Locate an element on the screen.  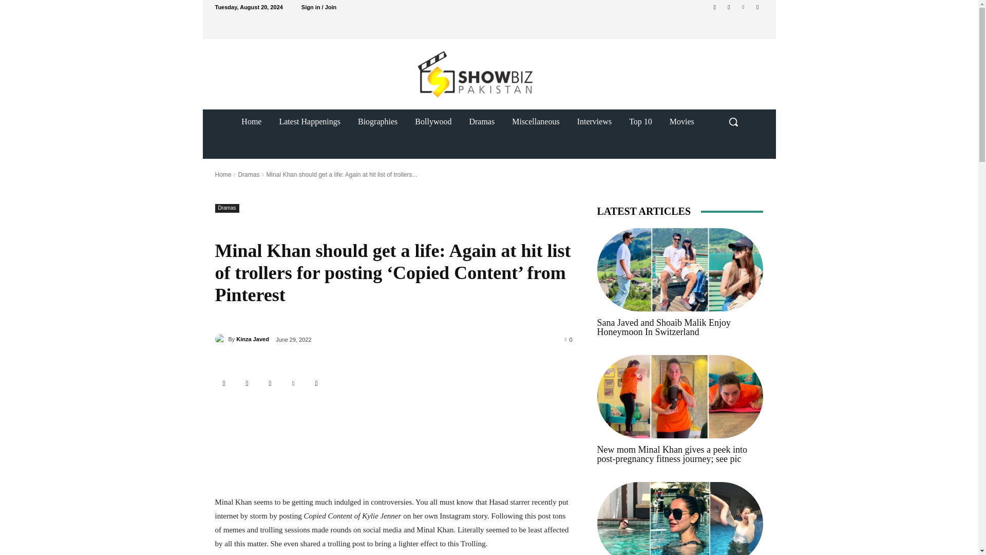
Facebook is located at coordinates (248, 383).